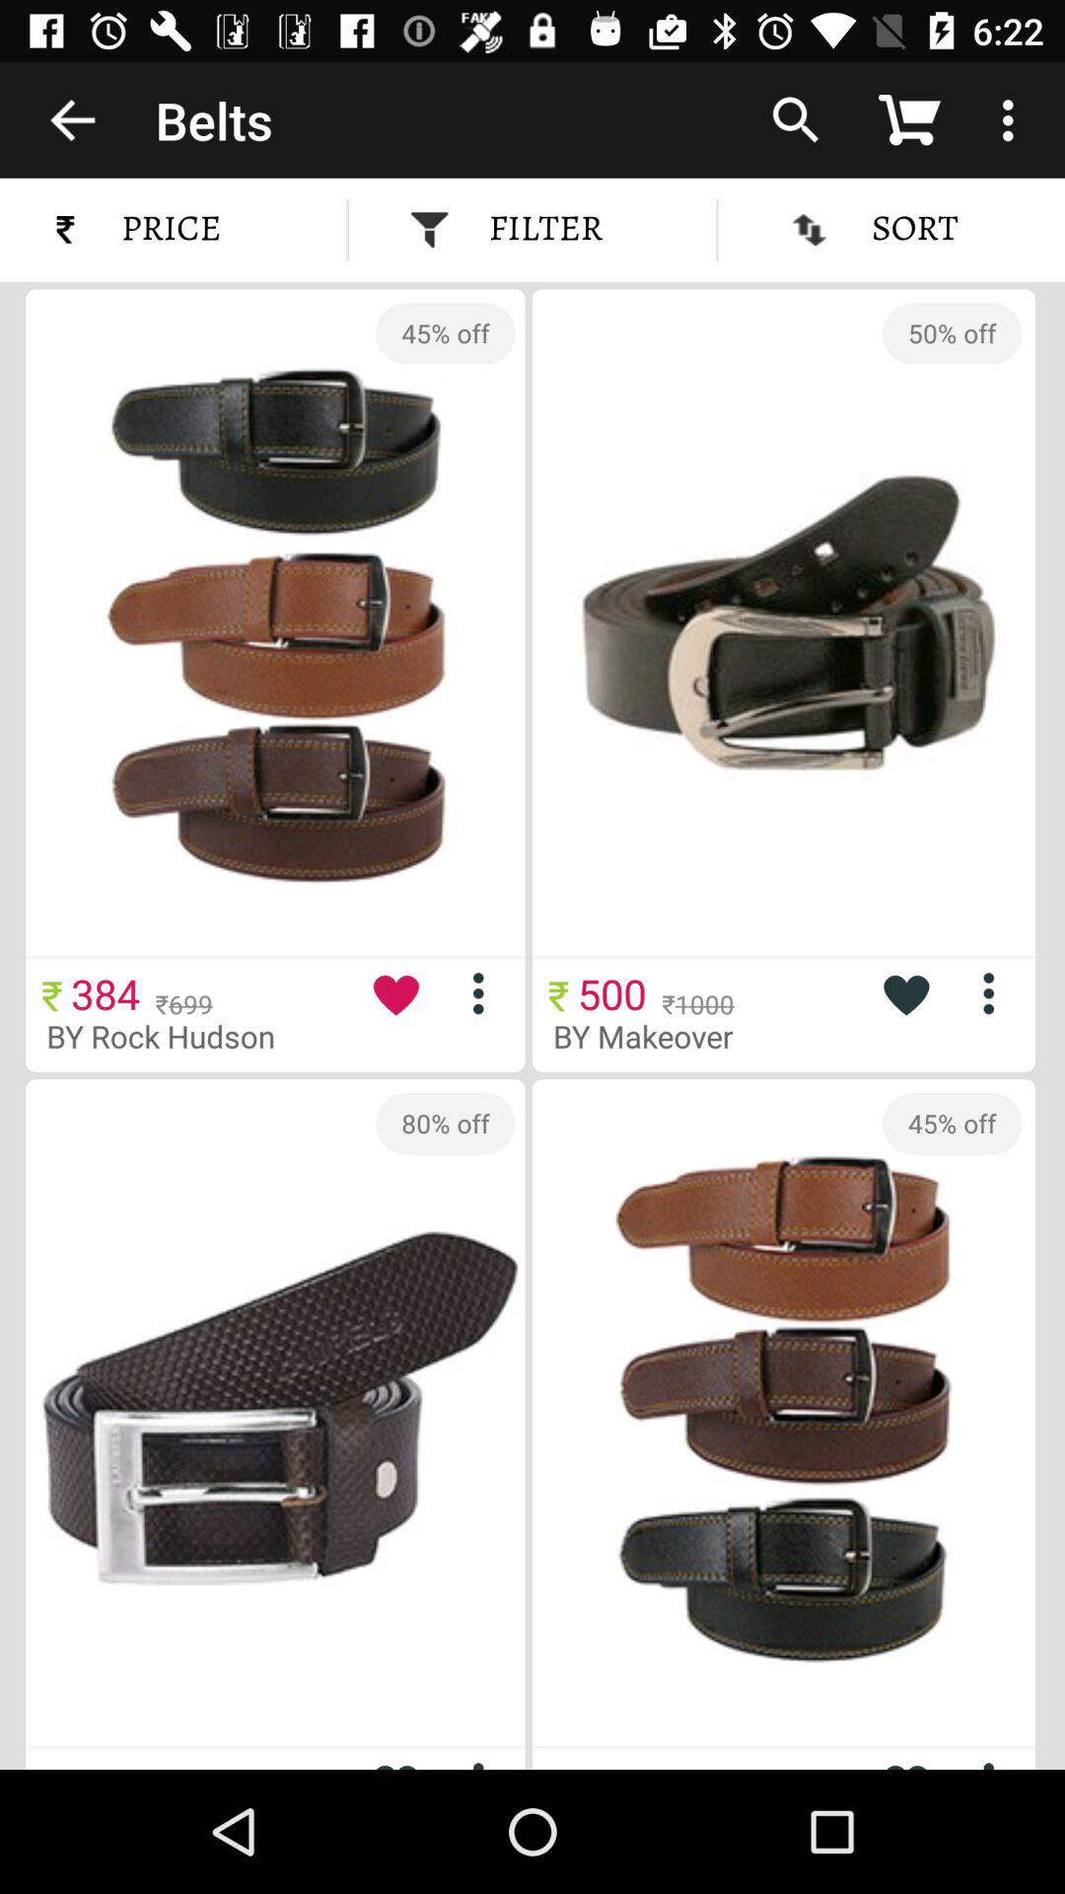 Image resolution: width=1065 pixels, height=1894 pixels. I want to click on see more, so click(996, 992).